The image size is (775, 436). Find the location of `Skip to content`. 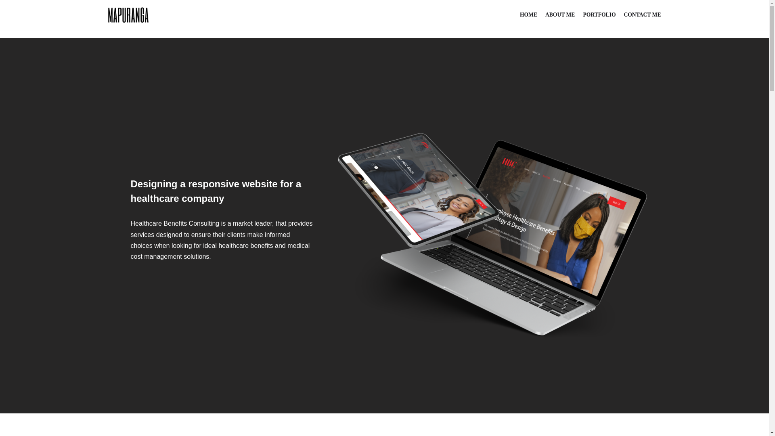

Skip to content is located at coordinates (6, 17).